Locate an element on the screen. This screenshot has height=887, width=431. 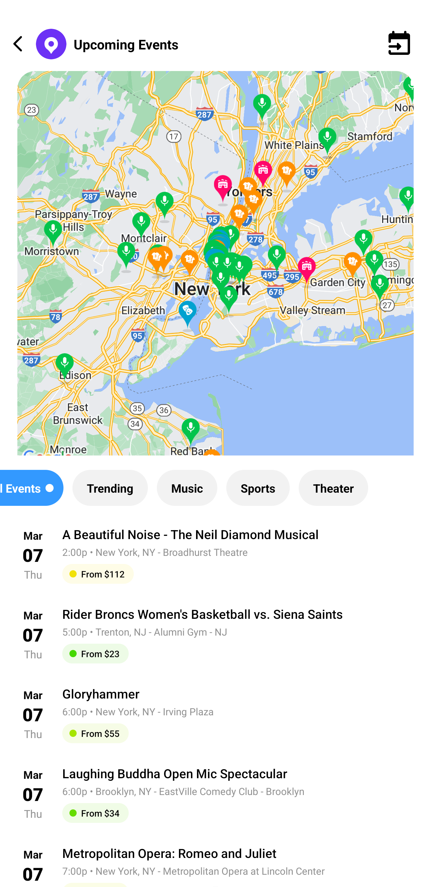
Trending is located at coordinates (110, 488).